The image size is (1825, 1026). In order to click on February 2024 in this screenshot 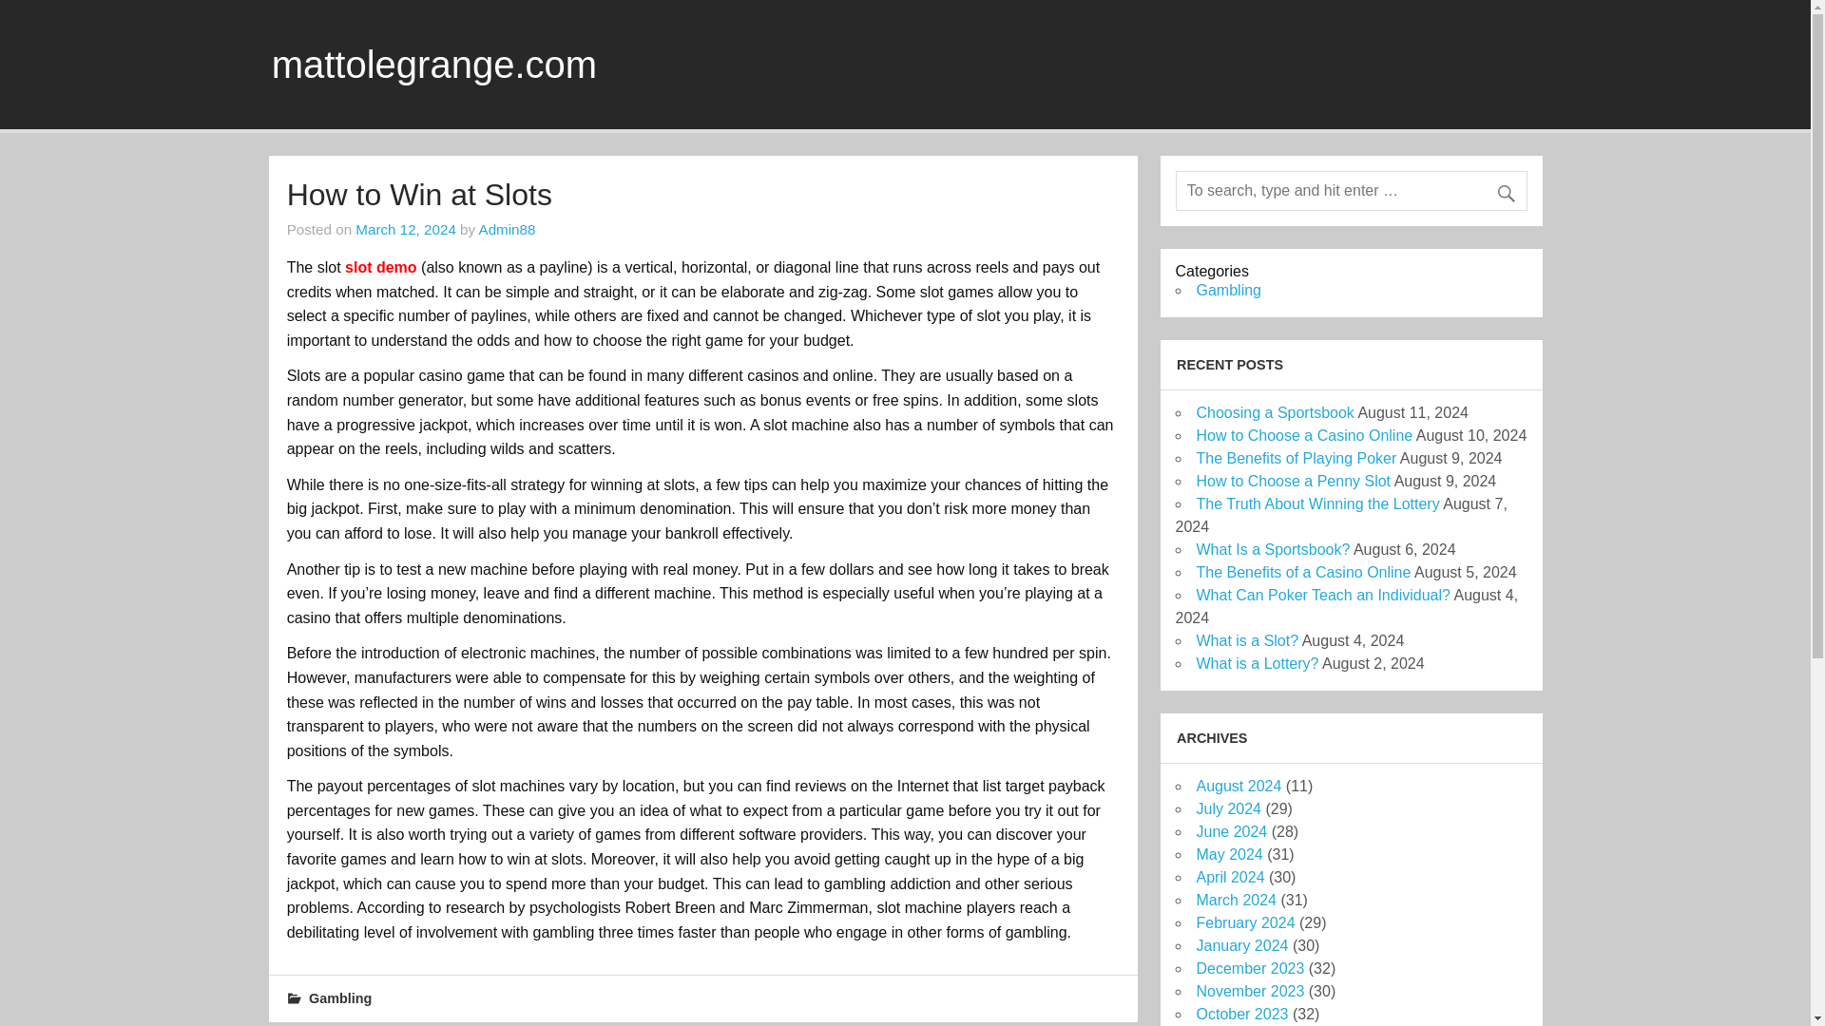, I will do `click(1244, 922)`.